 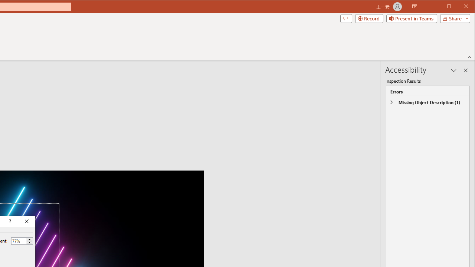 I want to click on Percent, so click(x=22, y=241).